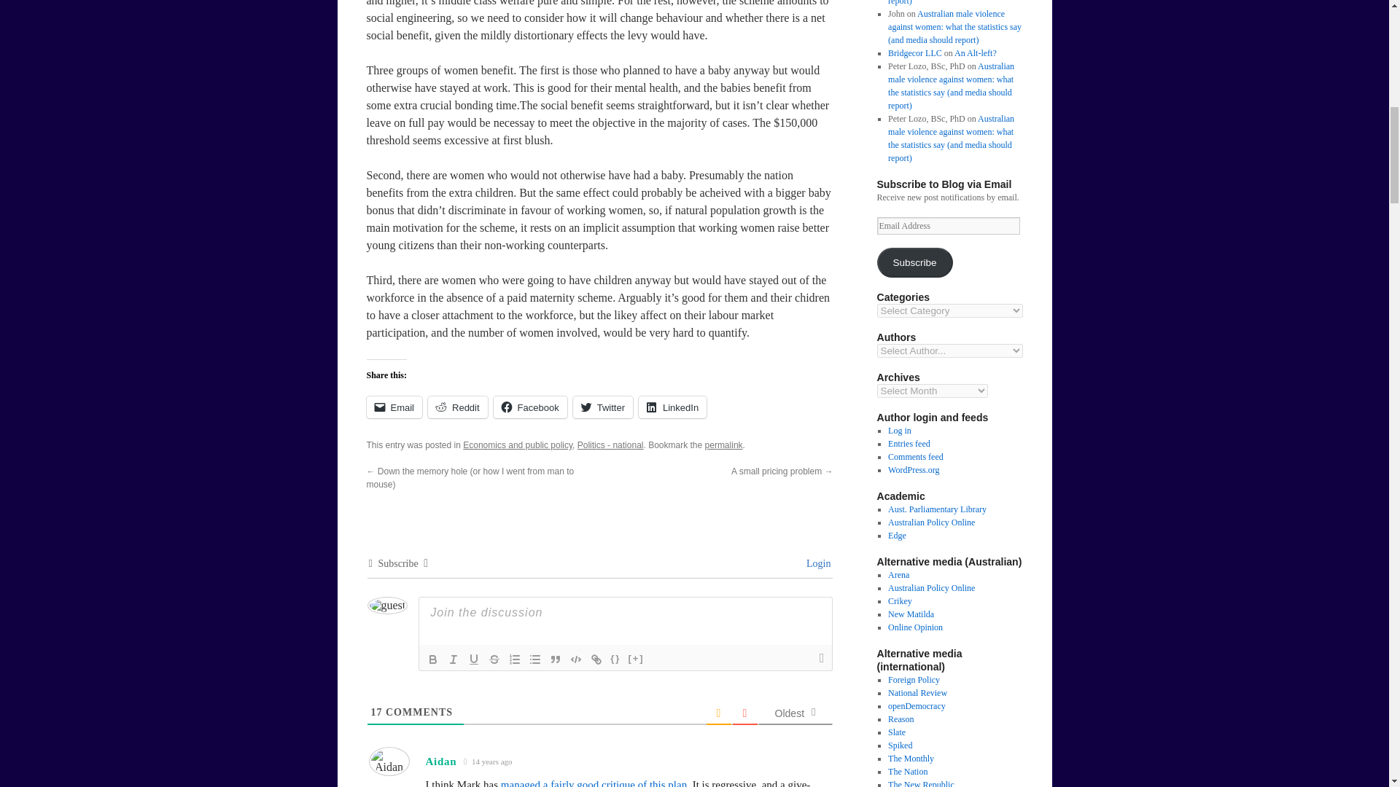  Describe the element at coordinates (535, 659) in the screenshot. I see `bullet` at that location.